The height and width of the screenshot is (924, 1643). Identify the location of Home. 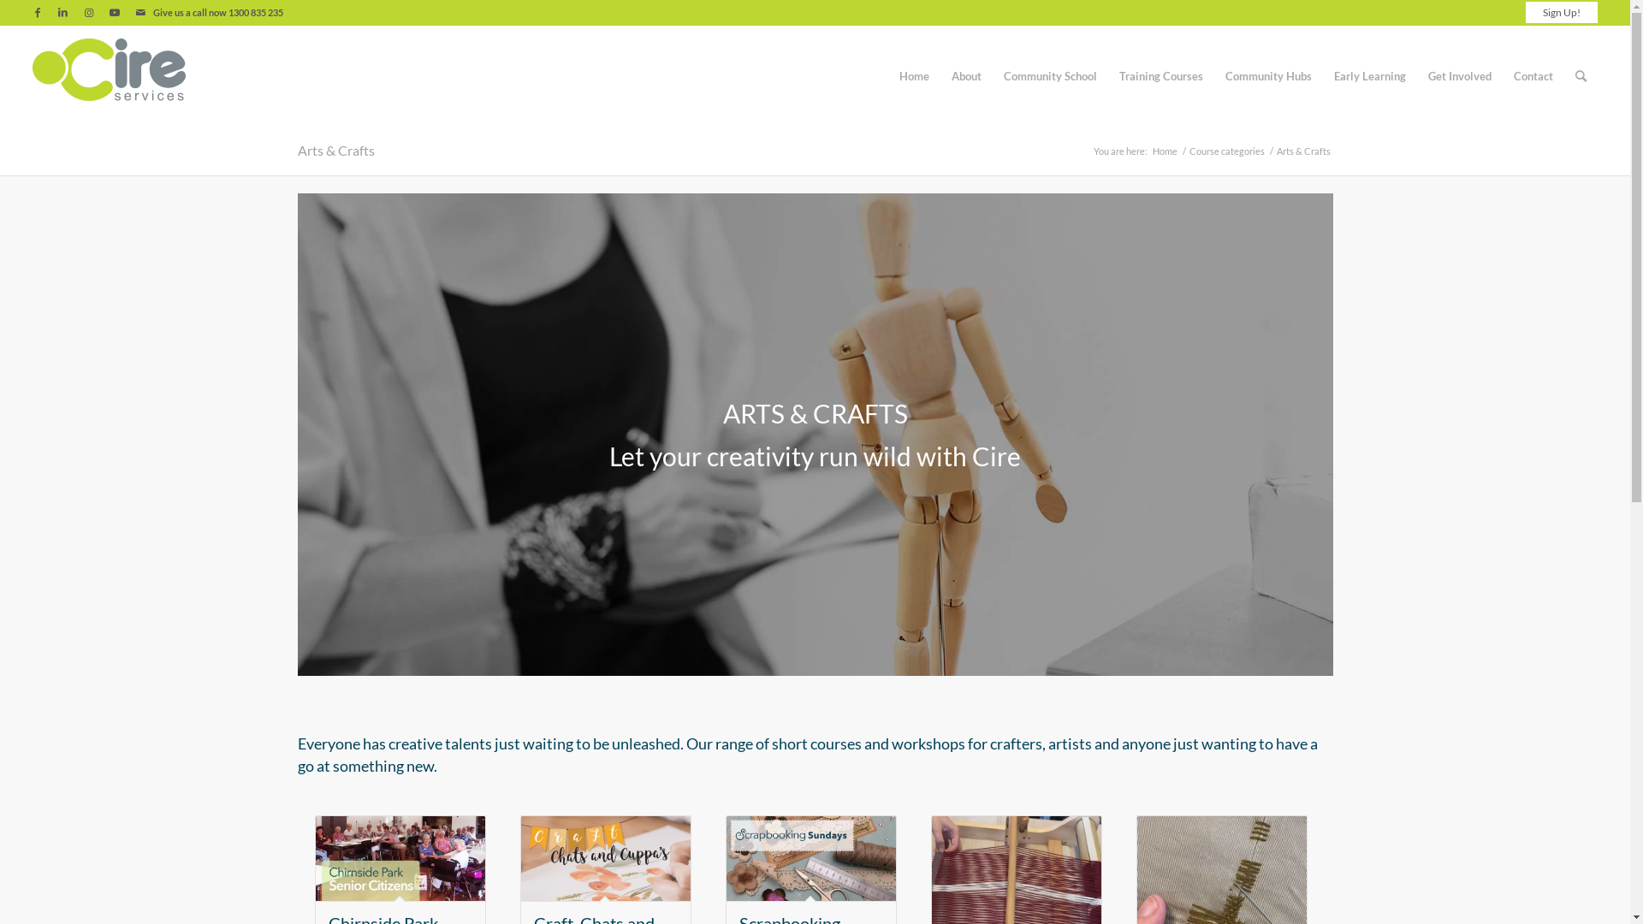
(1166, 151).